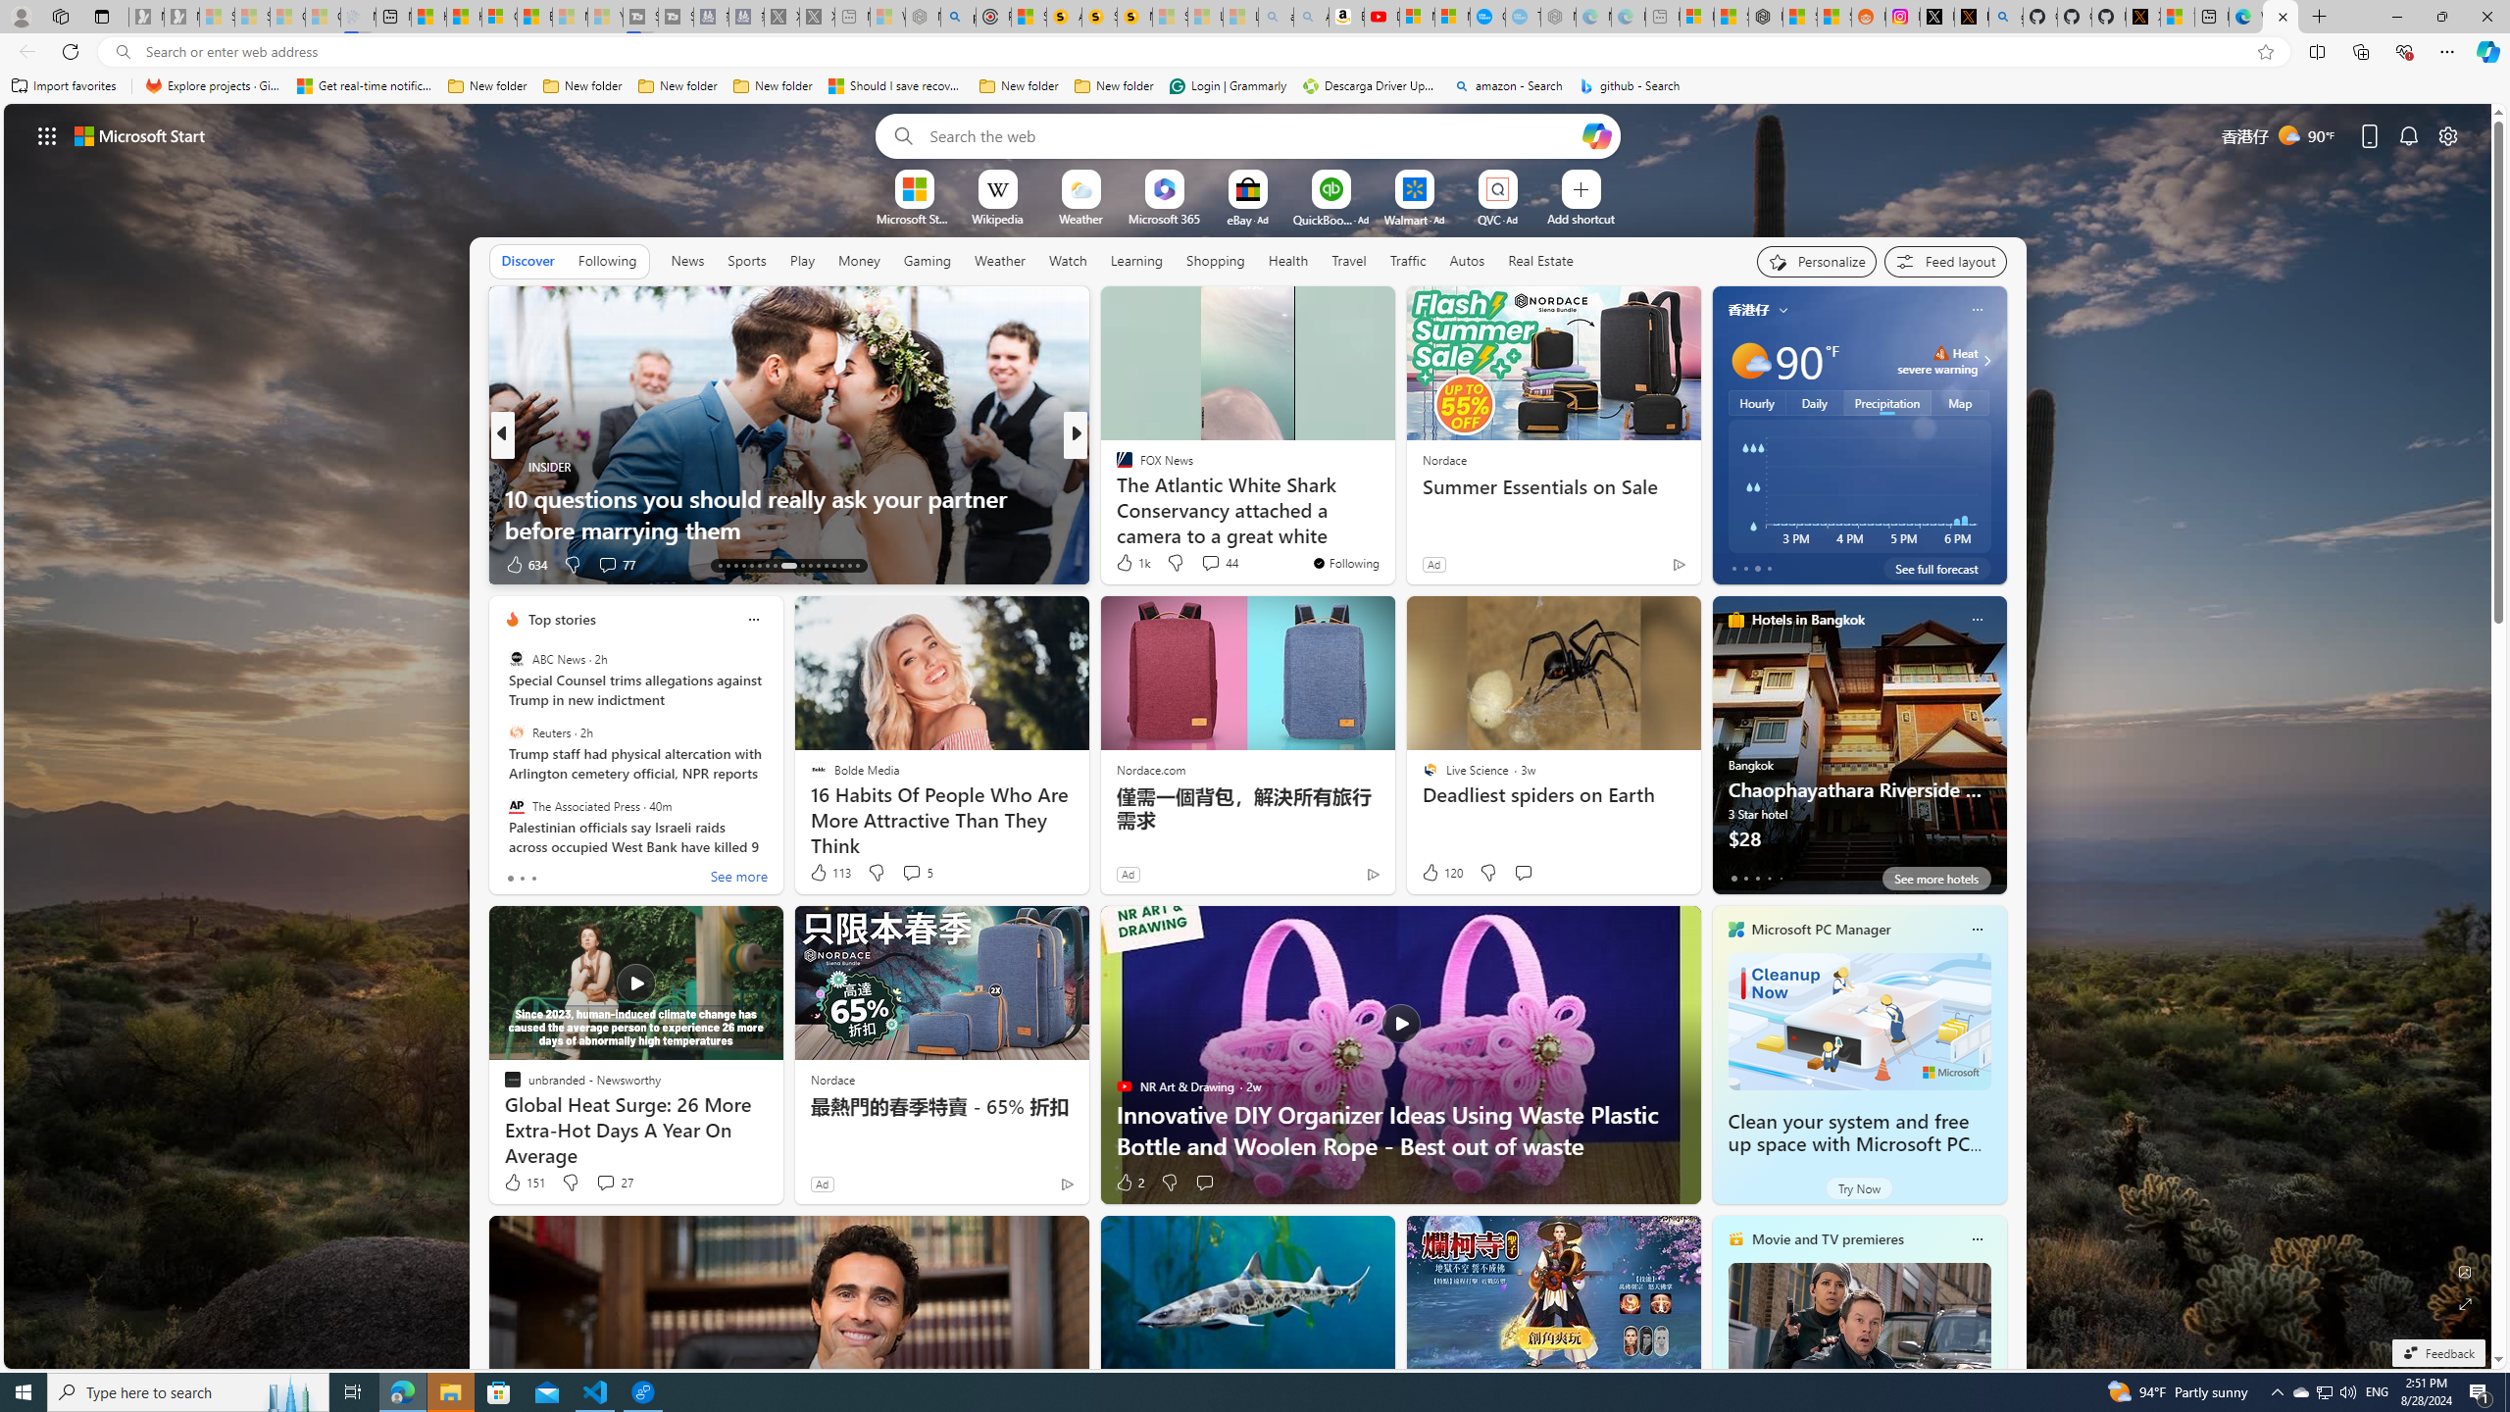 This screenshot has height=1412, width=2510. I want to click on github - Search, so click(2005, 17).